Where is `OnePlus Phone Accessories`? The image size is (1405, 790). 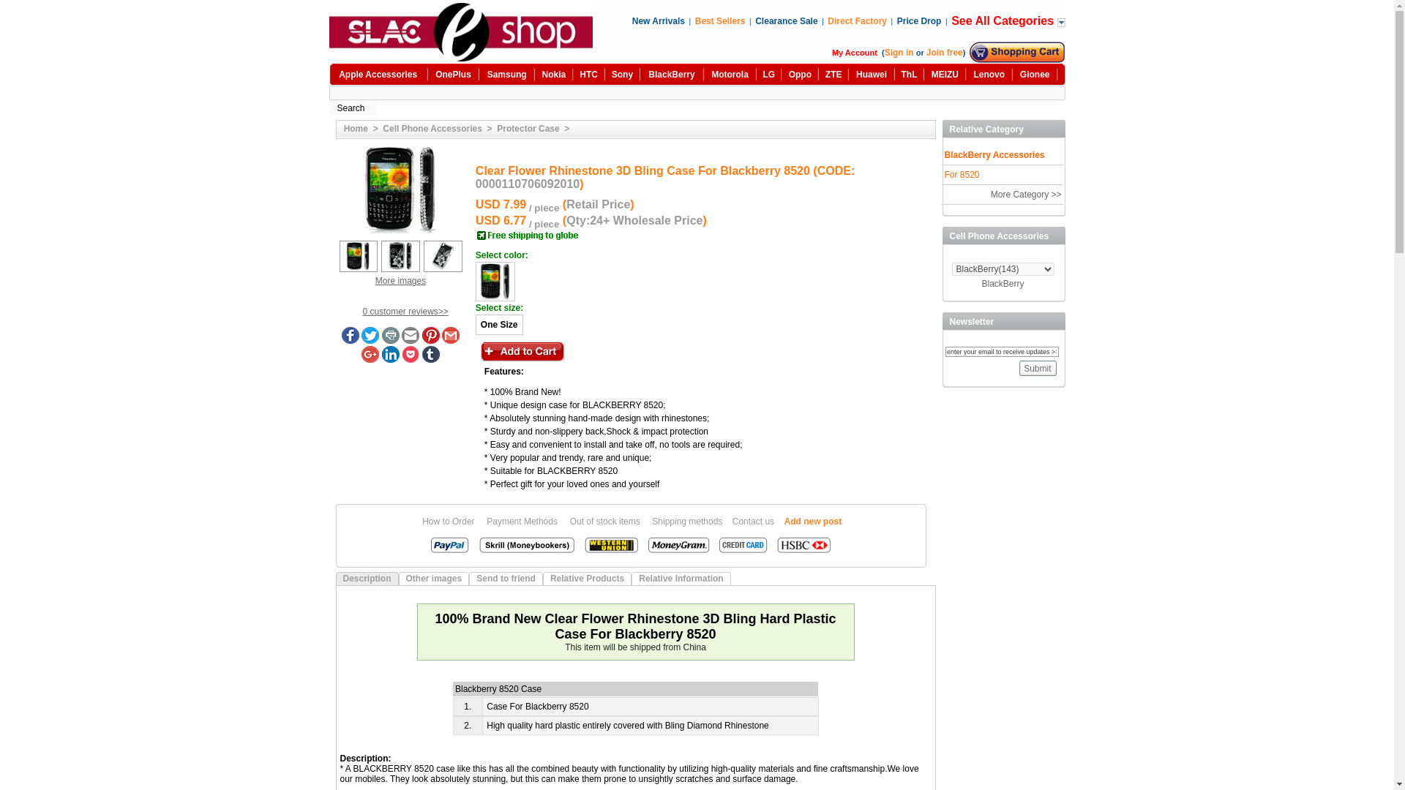 OnePlus Phone Accessories is located at coordinates (453, 75).